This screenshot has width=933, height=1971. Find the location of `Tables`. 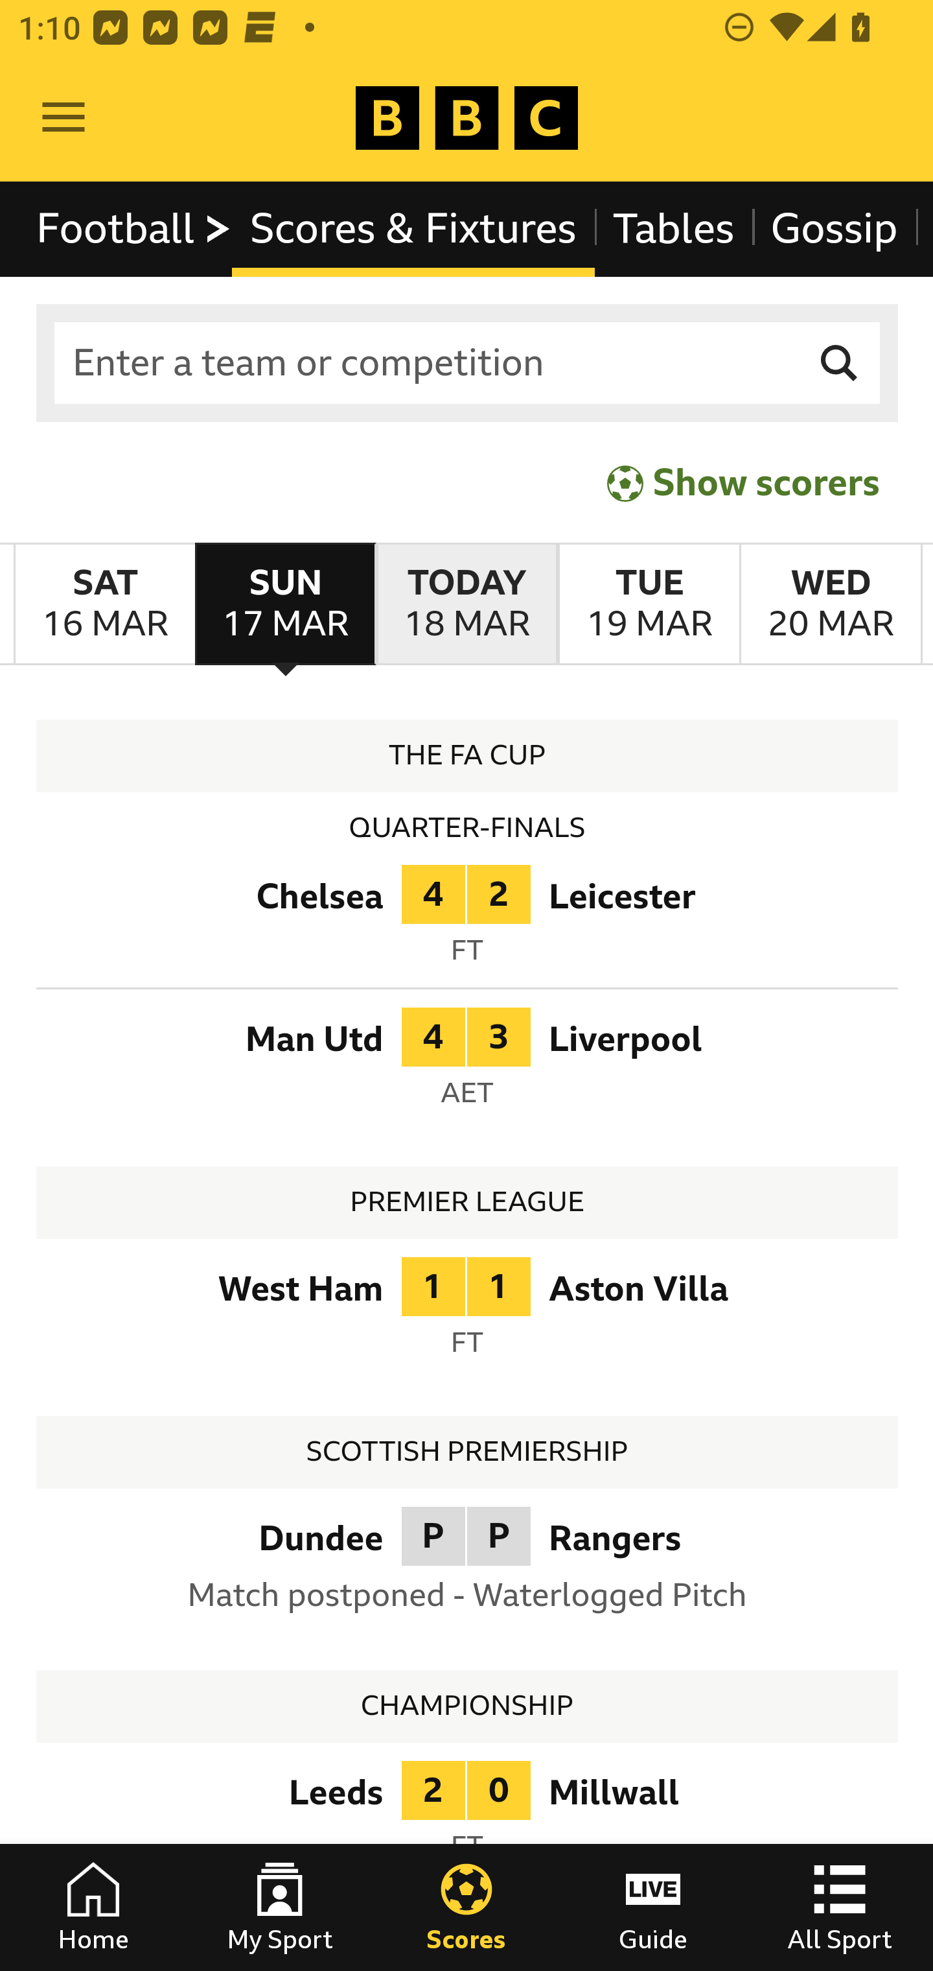

Tables is located at coordinates (674, 228).